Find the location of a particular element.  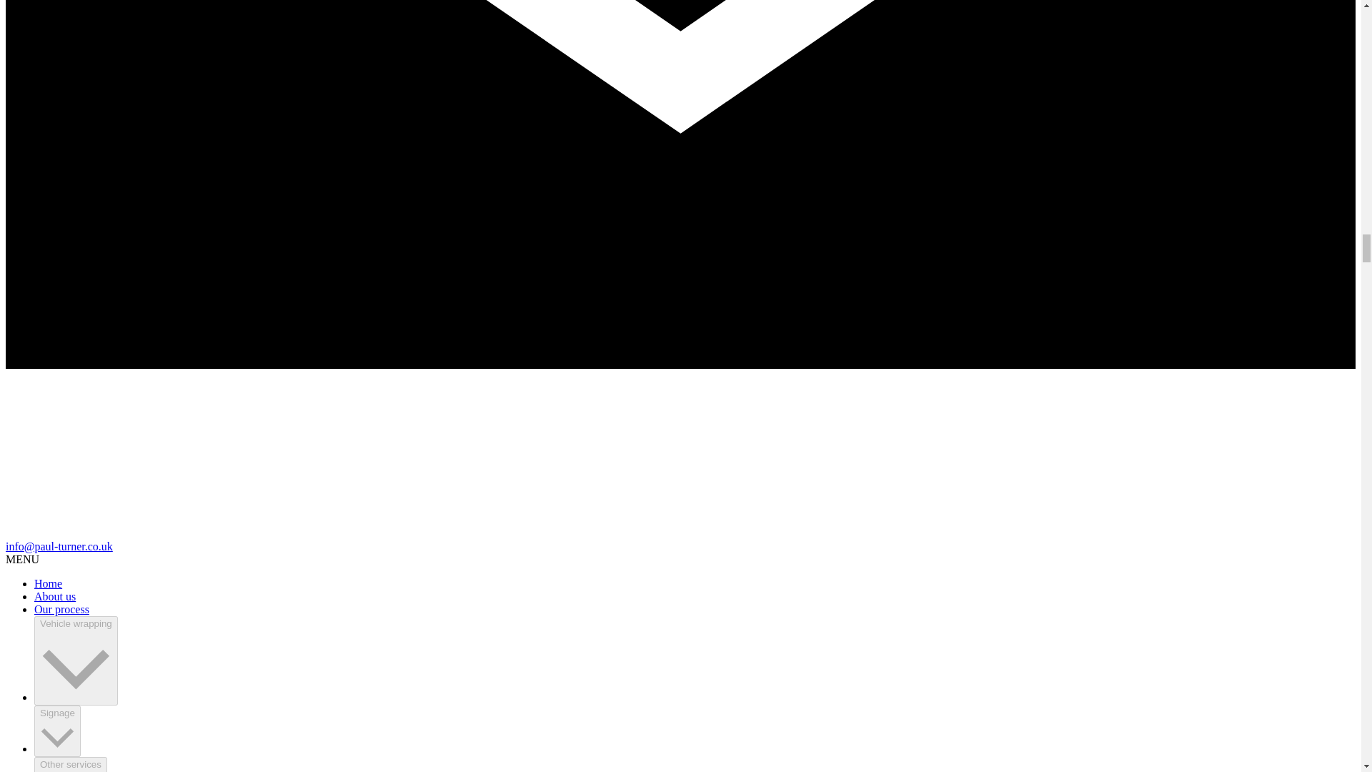

Vehicle wrapping is located at coordinates (76, 660).